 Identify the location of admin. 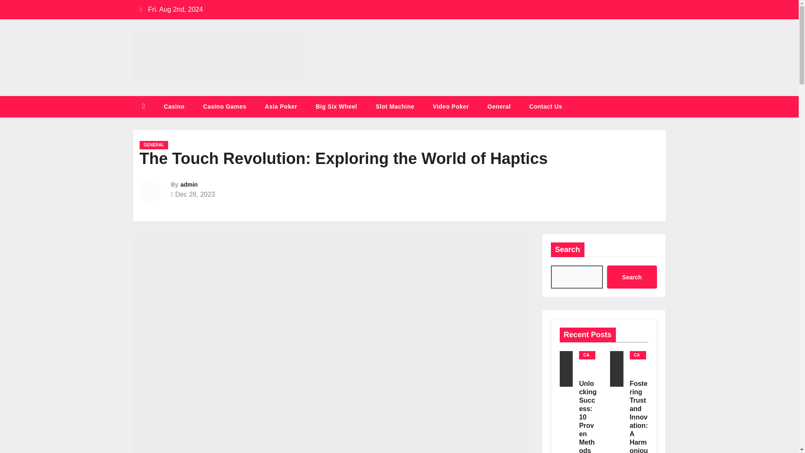
(189, 185).